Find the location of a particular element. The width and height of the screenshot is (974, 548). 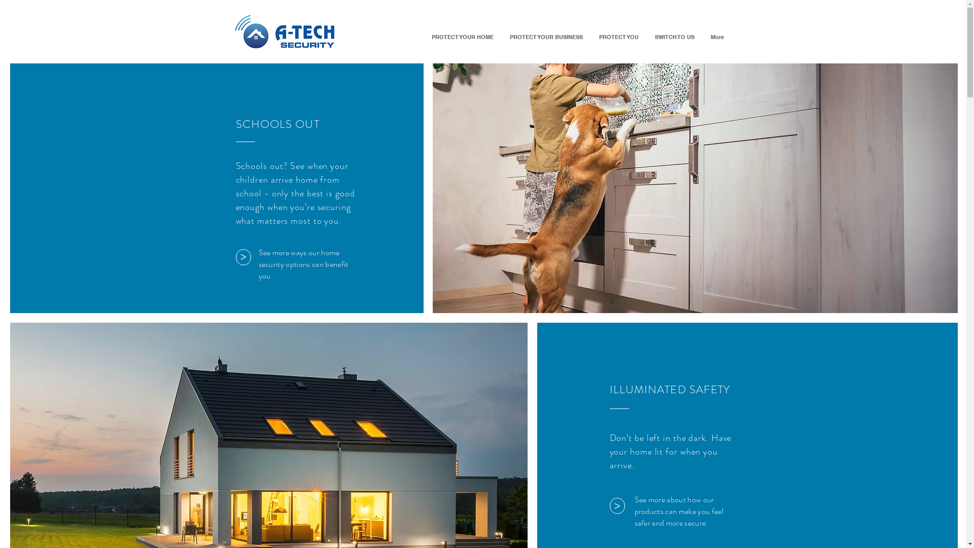

> is located at coordinates (242, 257).